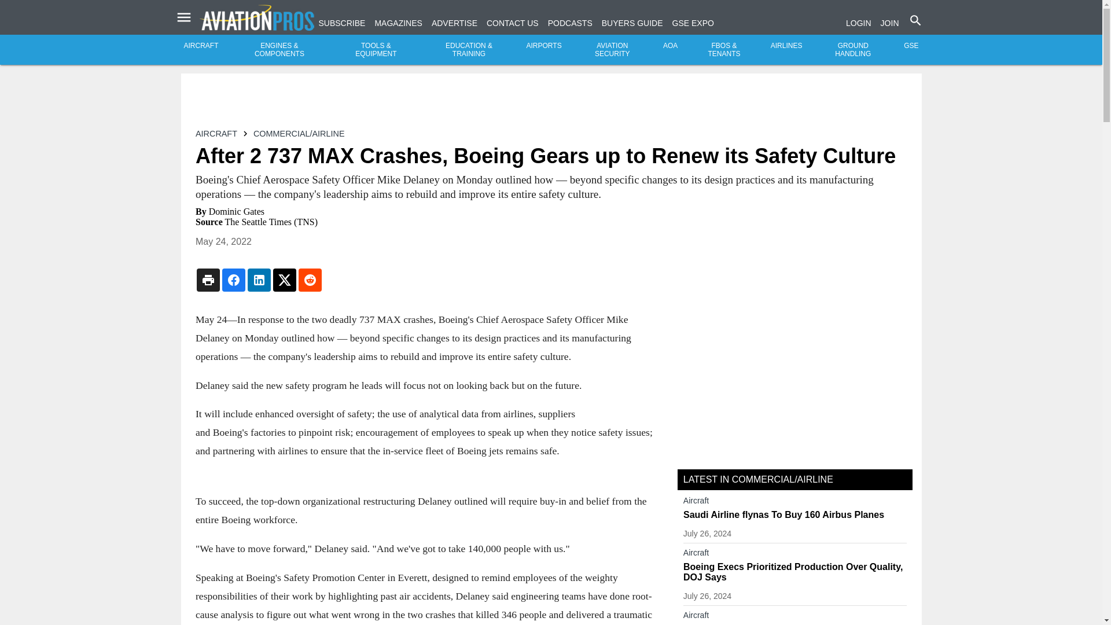 The height and width of the screenshot is (625, 1111). I want to click on CONTACT US, so click(513, 23).